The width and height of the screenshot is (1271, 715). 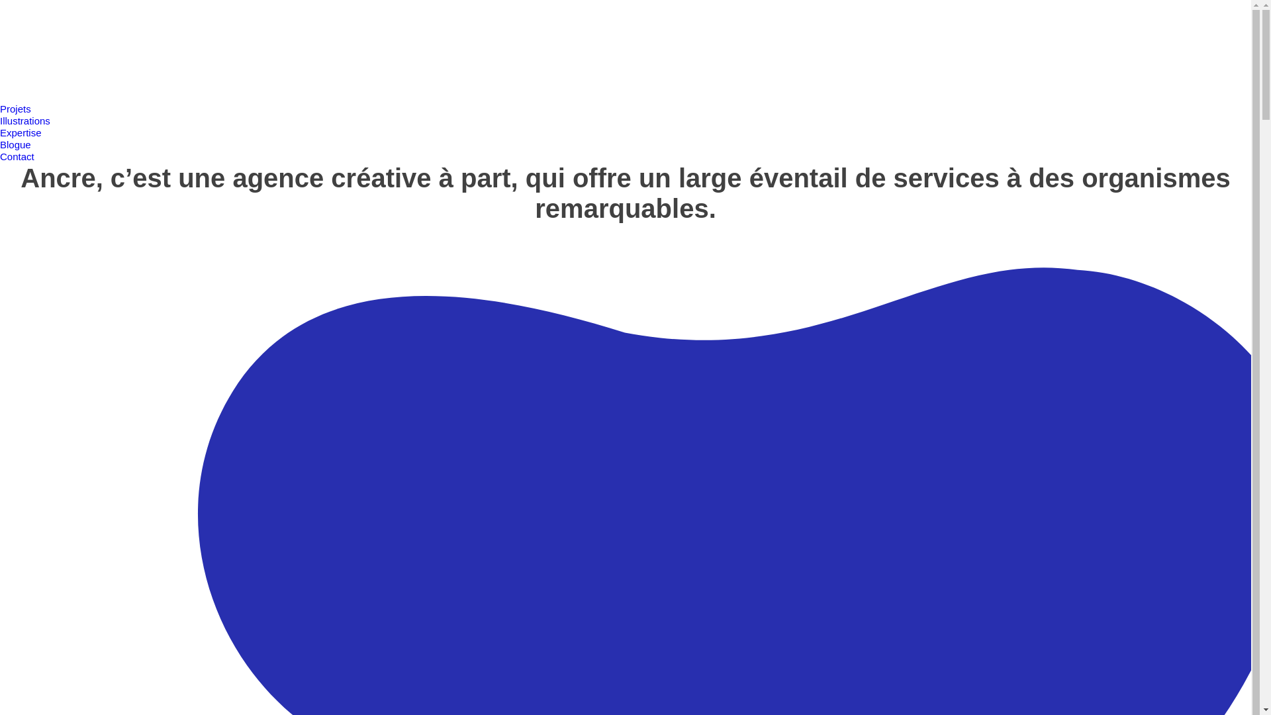 What do you see at coordinates (25, 120) in the screenshot?
I see `Illustrations` at bounding box center [25, 120].